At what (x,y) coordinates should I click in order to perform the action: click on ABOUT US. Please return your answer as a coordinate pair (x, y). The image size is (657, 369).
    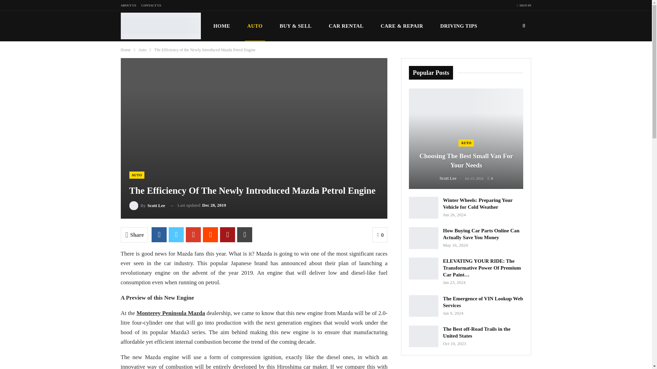
    Looking at the image, I should click on (128, 5).